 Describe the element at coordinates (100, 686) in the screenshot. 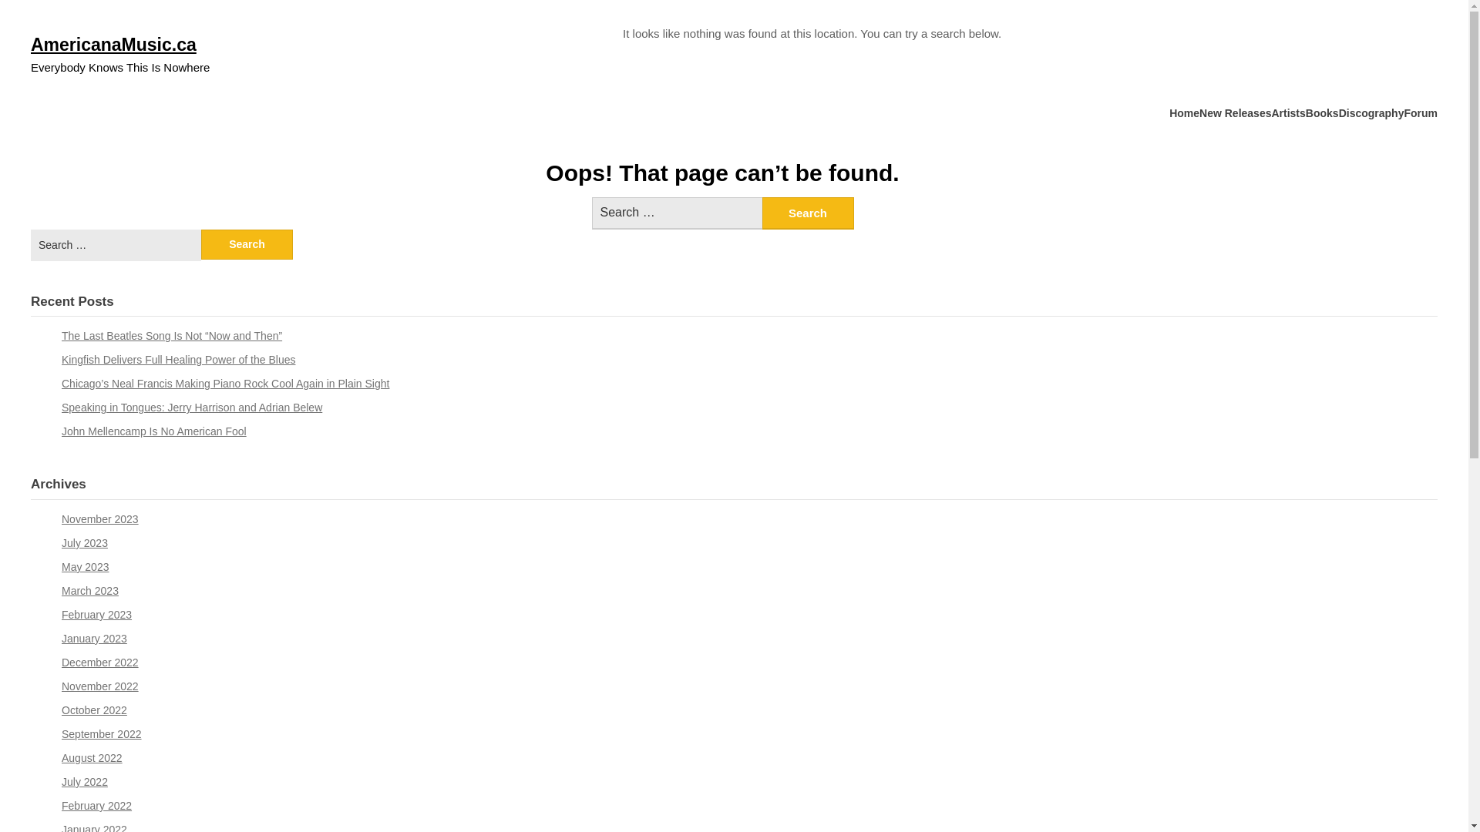

I see `November 2022` at that location.